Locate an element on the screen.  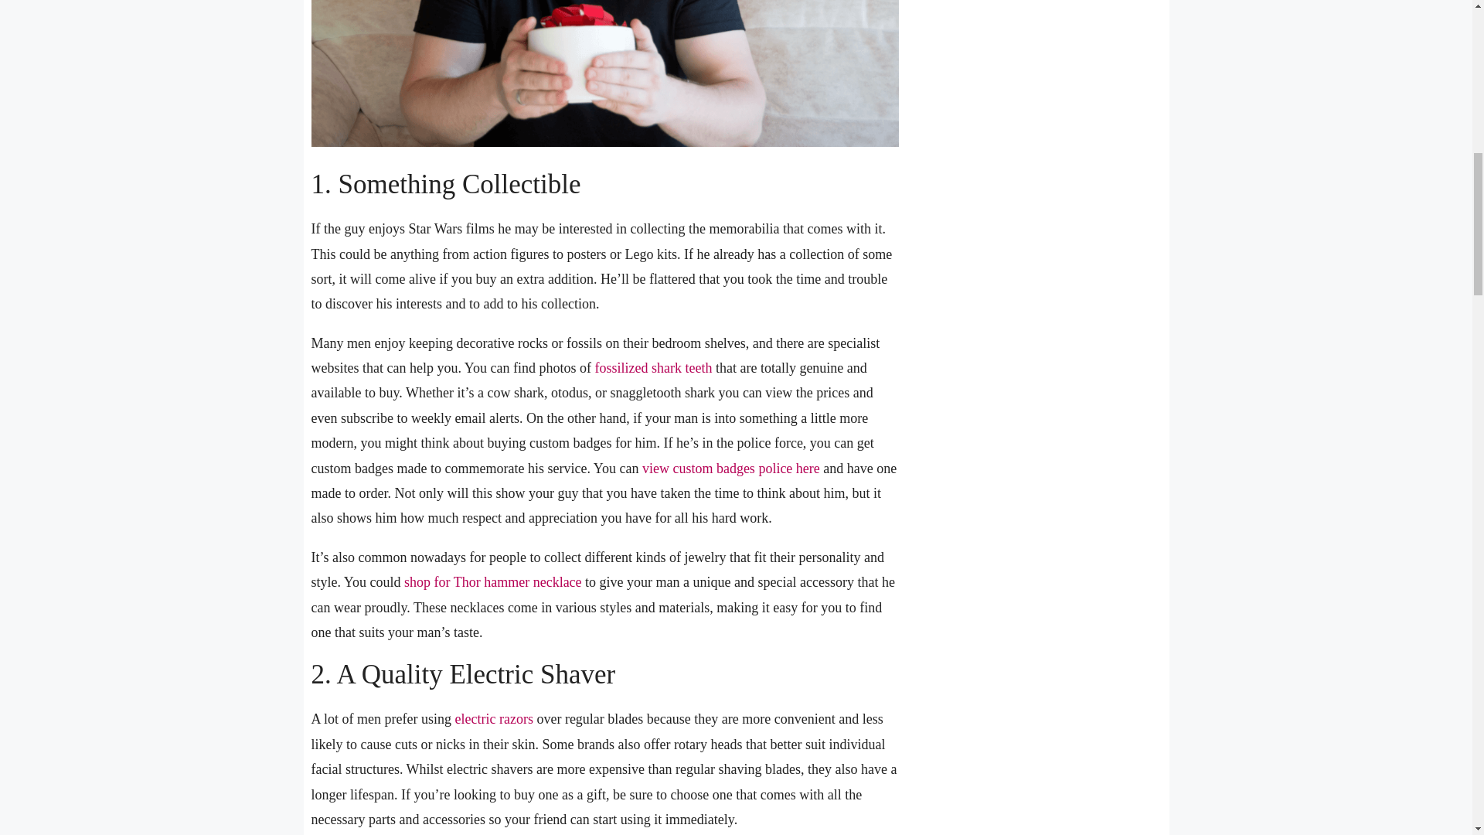
shop for Thor hammer necklace is located at coordinates (492, 581).